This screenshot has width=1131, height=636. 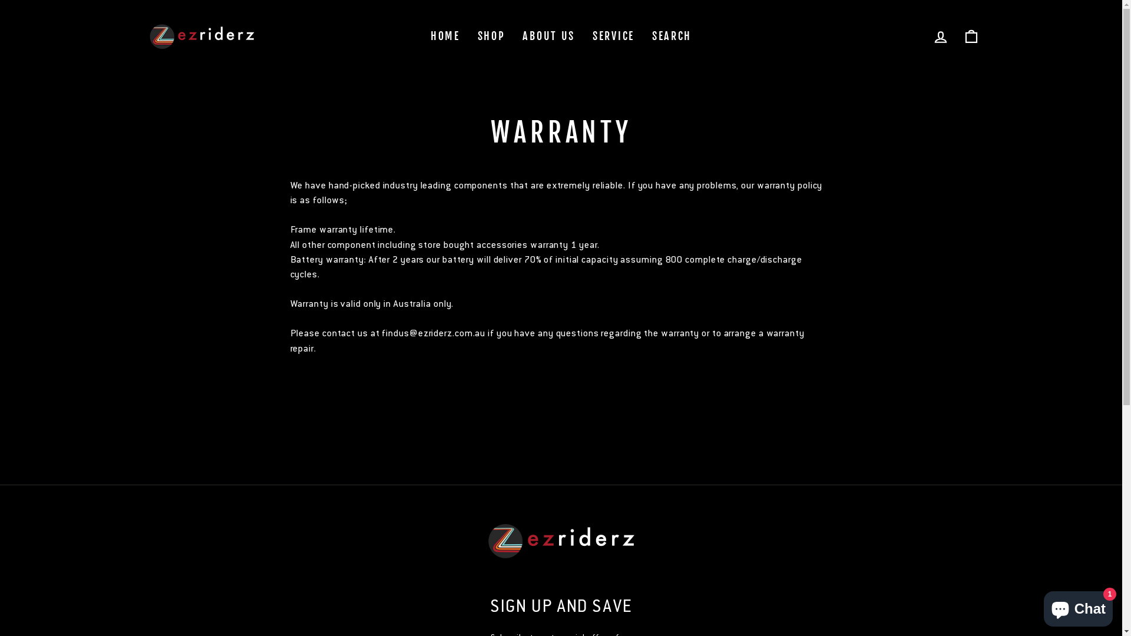 What do you see at coordinates (549, 37) in the screenshot?
I see `ABOUT US` at bounding box center [549, 37].